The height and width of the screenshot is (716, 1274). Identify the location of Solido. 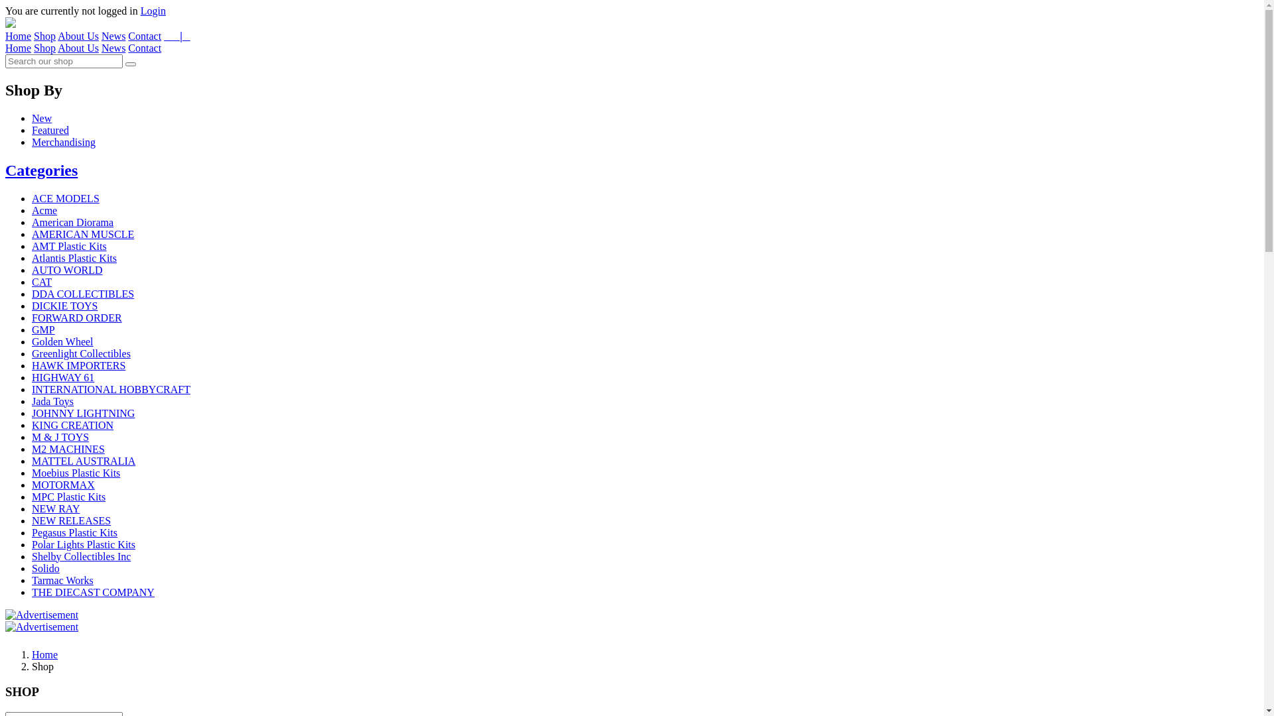
(46, 569).